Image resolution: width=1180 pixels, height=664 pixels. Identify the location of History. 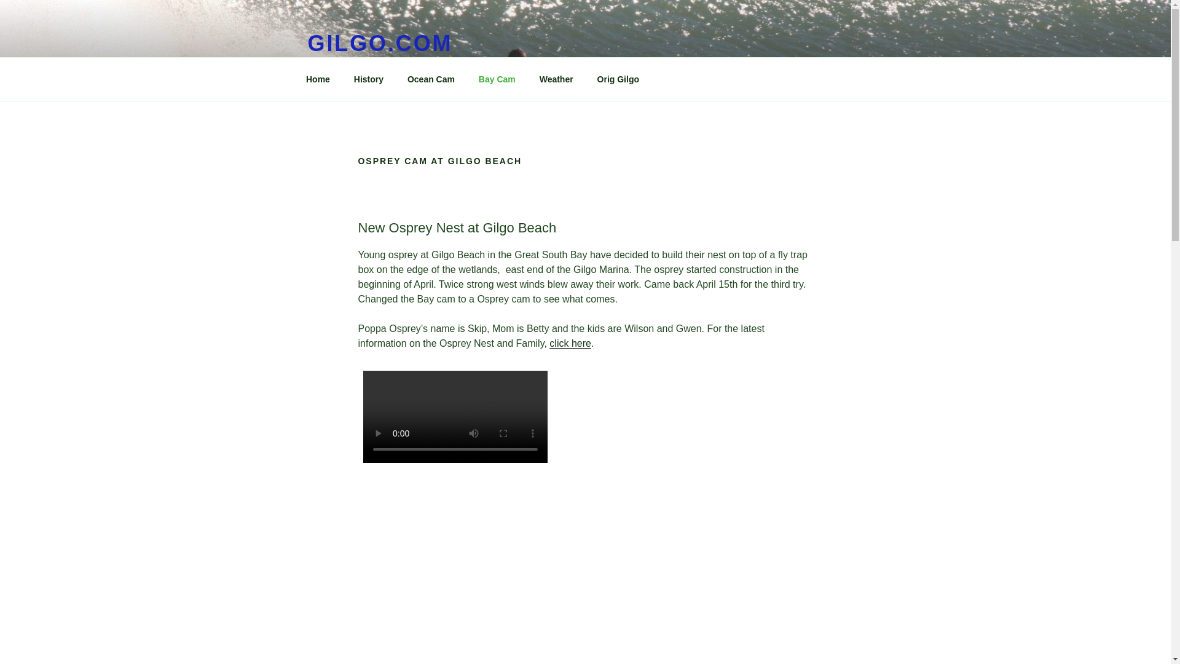
(369, 79).